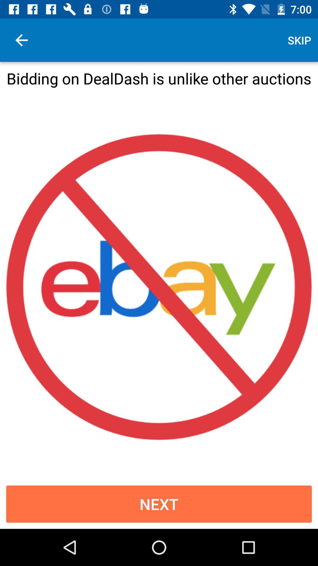 Image resolution: width=318 pixels, height=566 pixels. I want to click on jump until next icon, so click(159, 504).